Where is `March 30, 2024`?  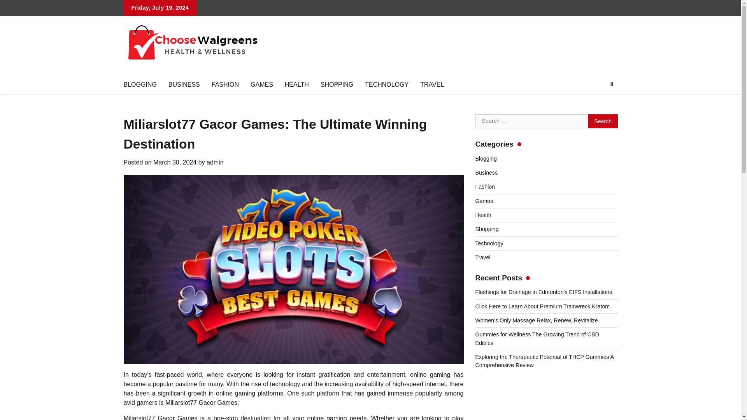
March 30, 2024 is located at coordinates (174, 162).